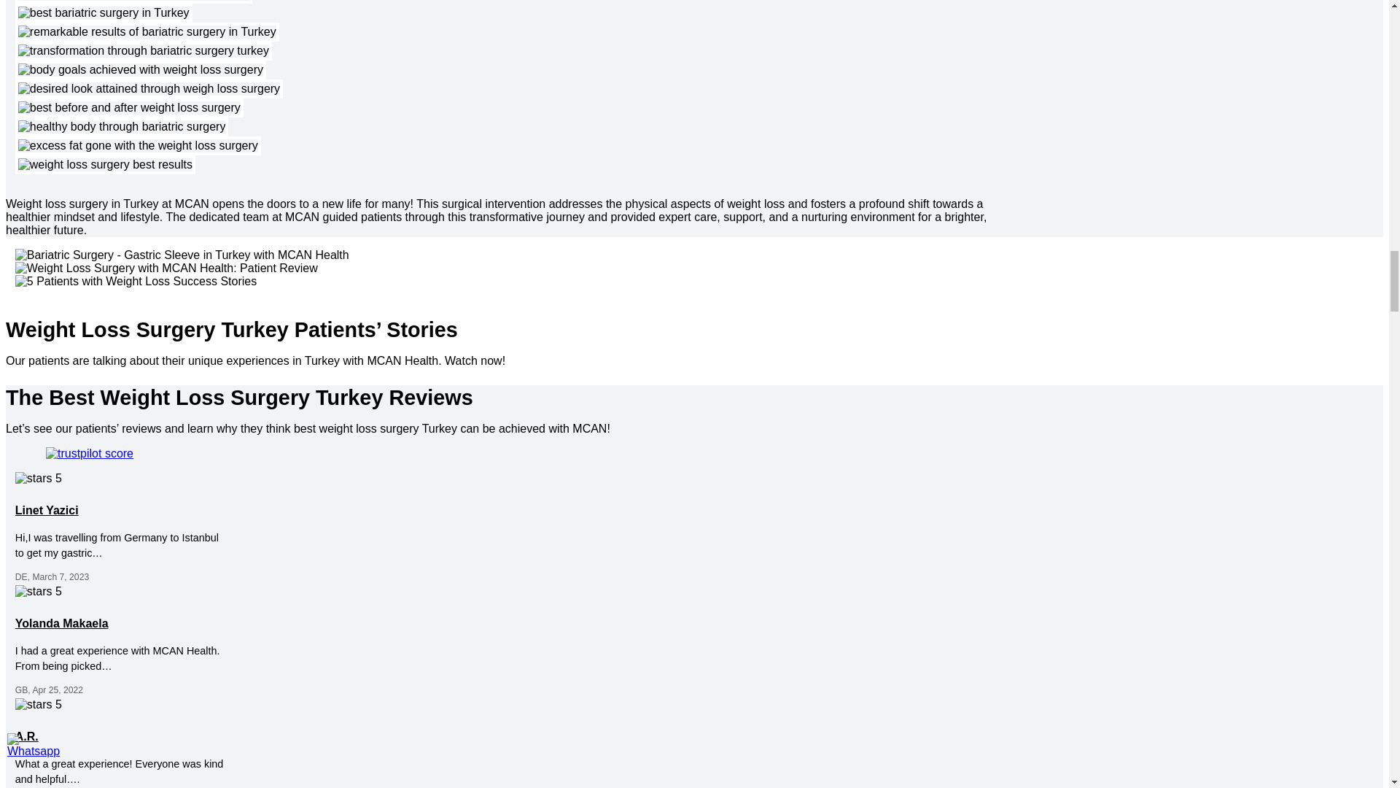 The width and height of the screenshot is (1400, 788). I want to click on Weight Loss Surgery Turkey 18 weight loss surgery16, so click(149, 89).